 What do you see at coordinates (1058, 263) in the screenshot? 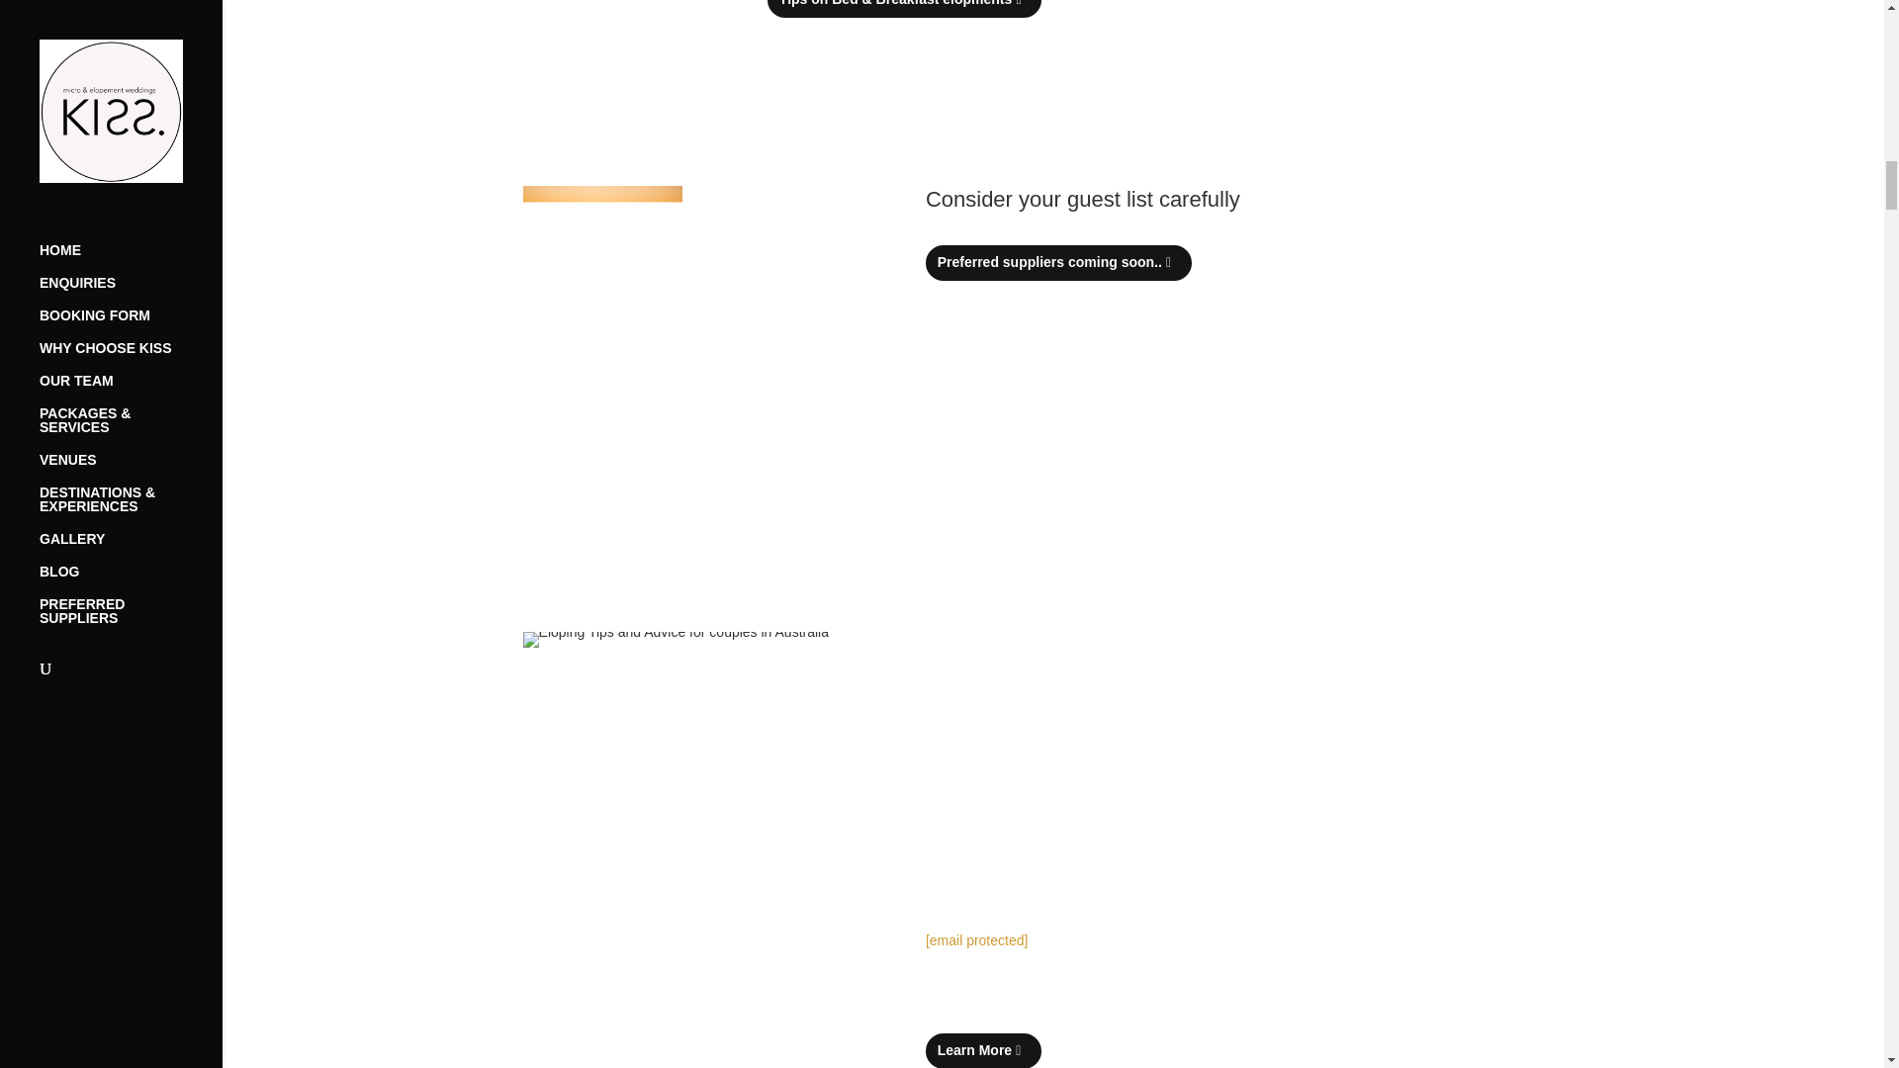
I see `Preferred suppliers coming soon..` at bounding box center [1058, 263].